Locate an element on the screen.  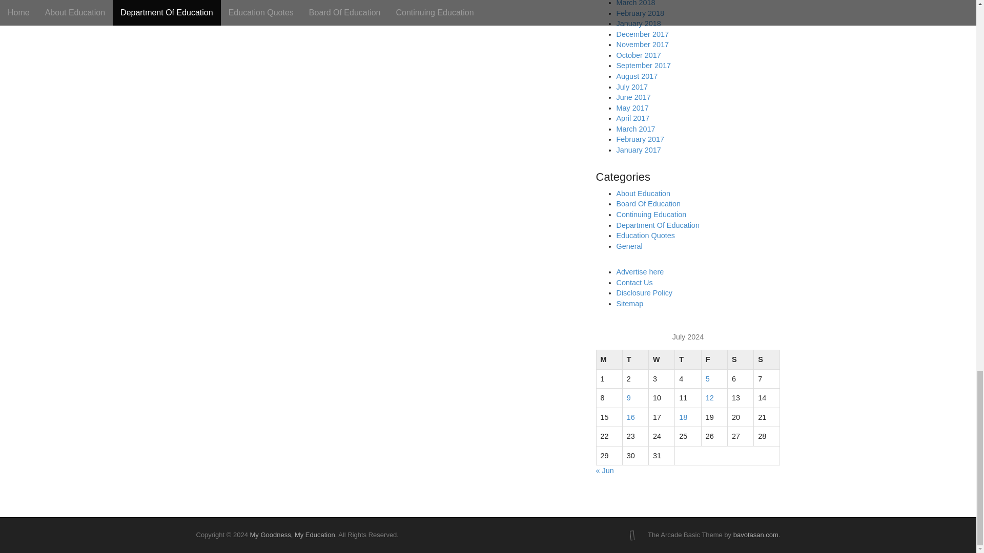
Thursday is located at coordinates (688, 359).